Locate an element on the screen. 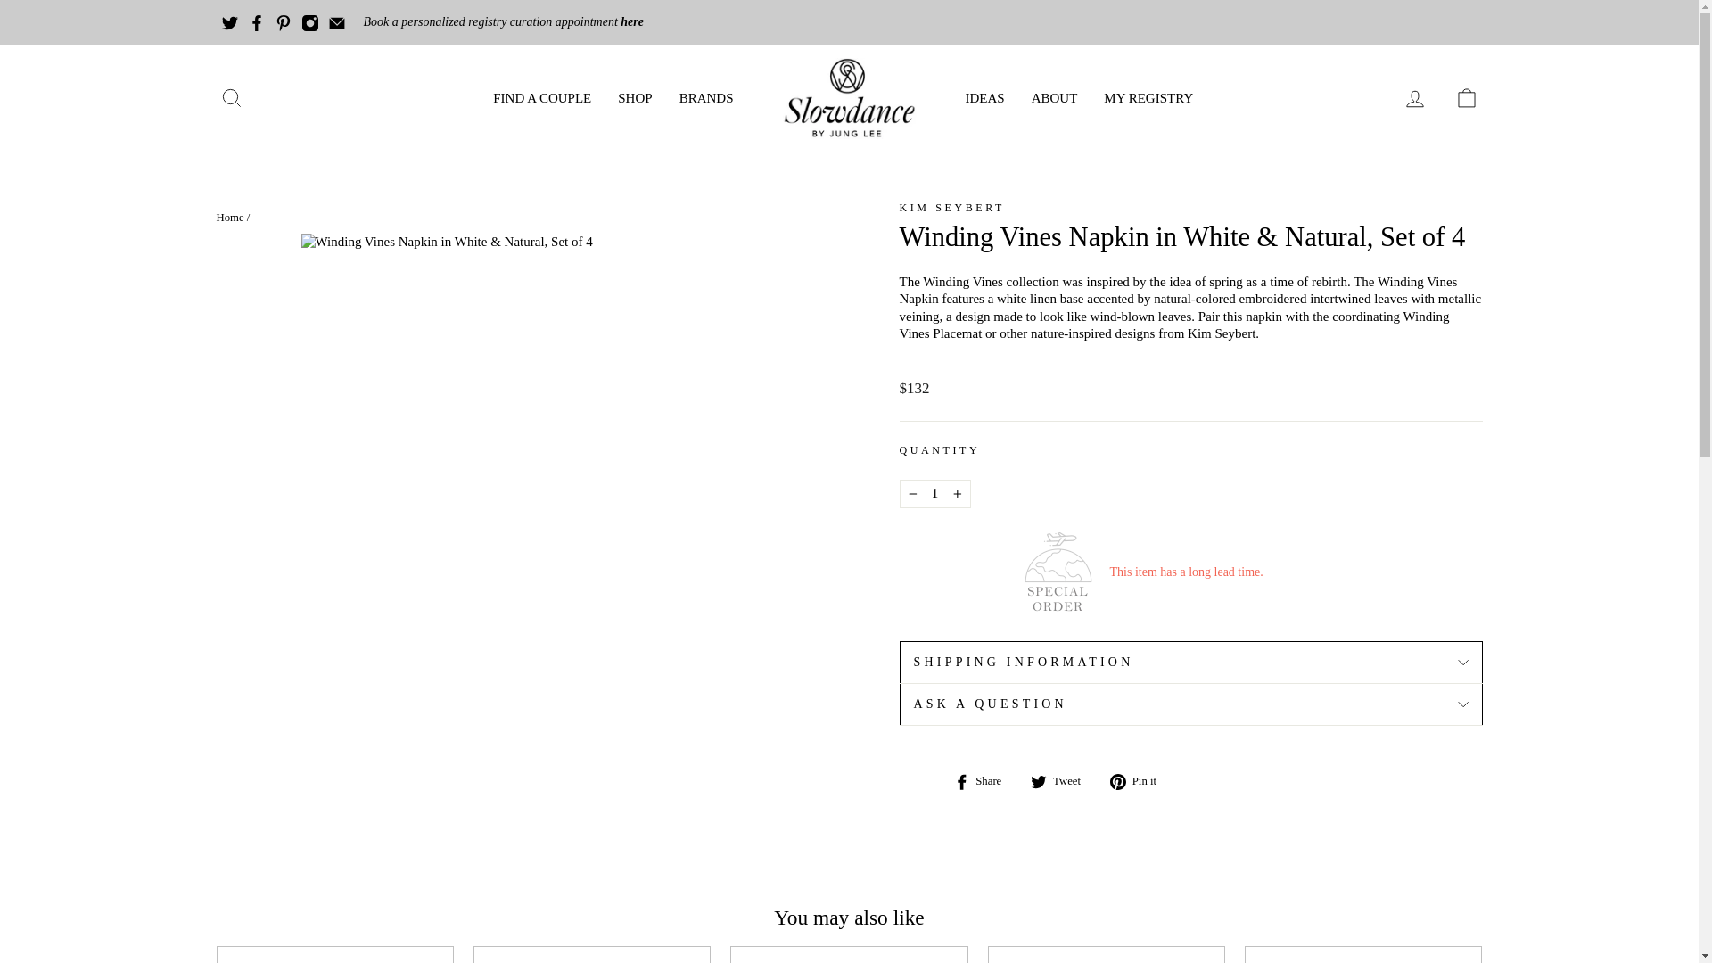 The width and height of the screenshot is (1712, 963). Slowdance by Jung Lee Wedding Registry on Facebook is located at coordinates (257, 21).